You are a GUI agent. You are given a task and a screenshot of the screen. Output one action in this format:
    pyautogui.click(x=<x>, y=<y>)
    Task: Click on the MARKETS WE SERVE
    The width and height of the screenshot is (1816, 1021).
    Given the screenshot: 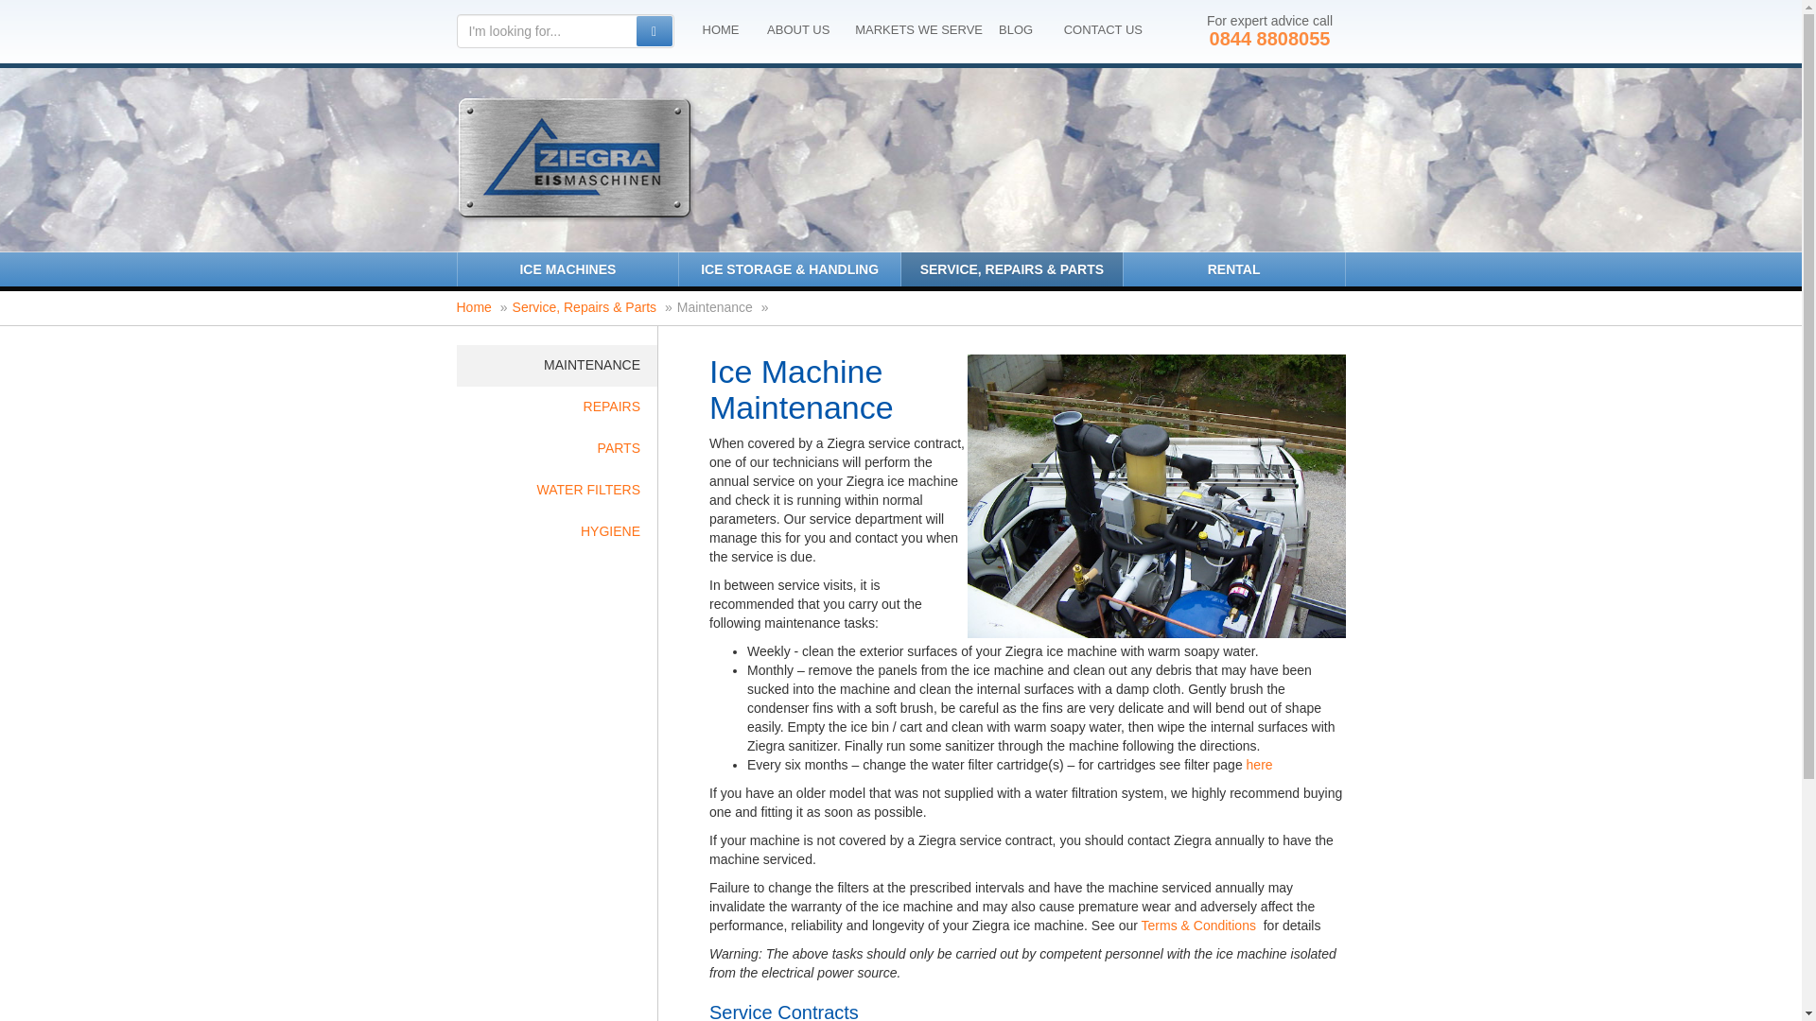 What is the action you would take?
    pyautogui.click(x=918, y=30)
    